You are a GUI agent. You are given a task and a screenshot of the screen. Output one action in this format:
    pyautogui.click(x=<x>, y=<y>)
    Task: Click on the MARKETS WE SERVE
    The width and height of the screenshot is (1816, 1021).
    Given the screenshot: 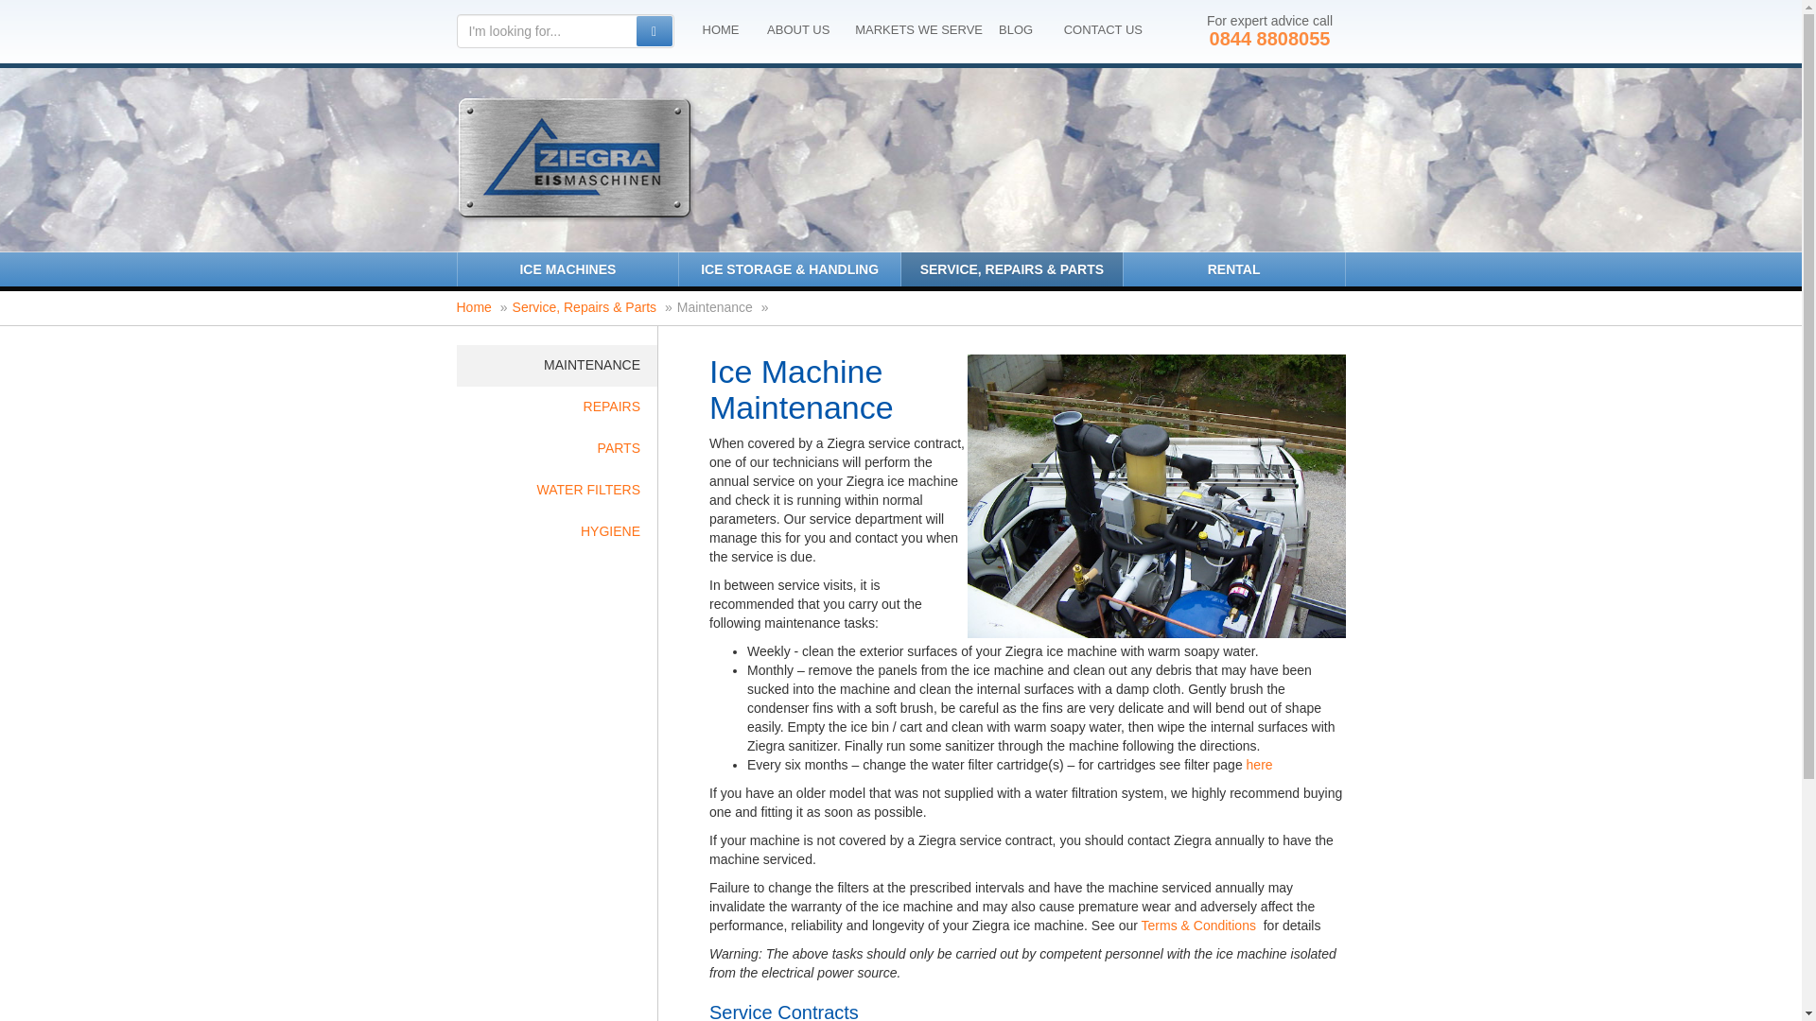 What is the action you would take?
    pyautogui.click(x=918, y=30)
    